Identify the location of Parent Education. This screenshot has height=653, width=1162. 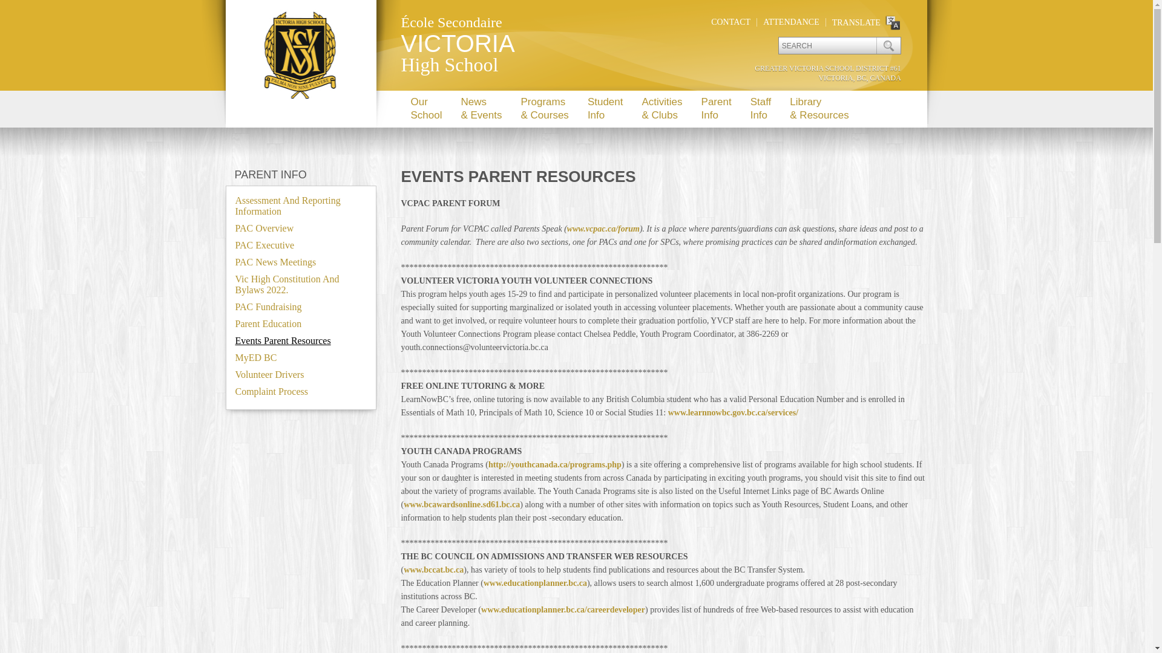
(268, 324).